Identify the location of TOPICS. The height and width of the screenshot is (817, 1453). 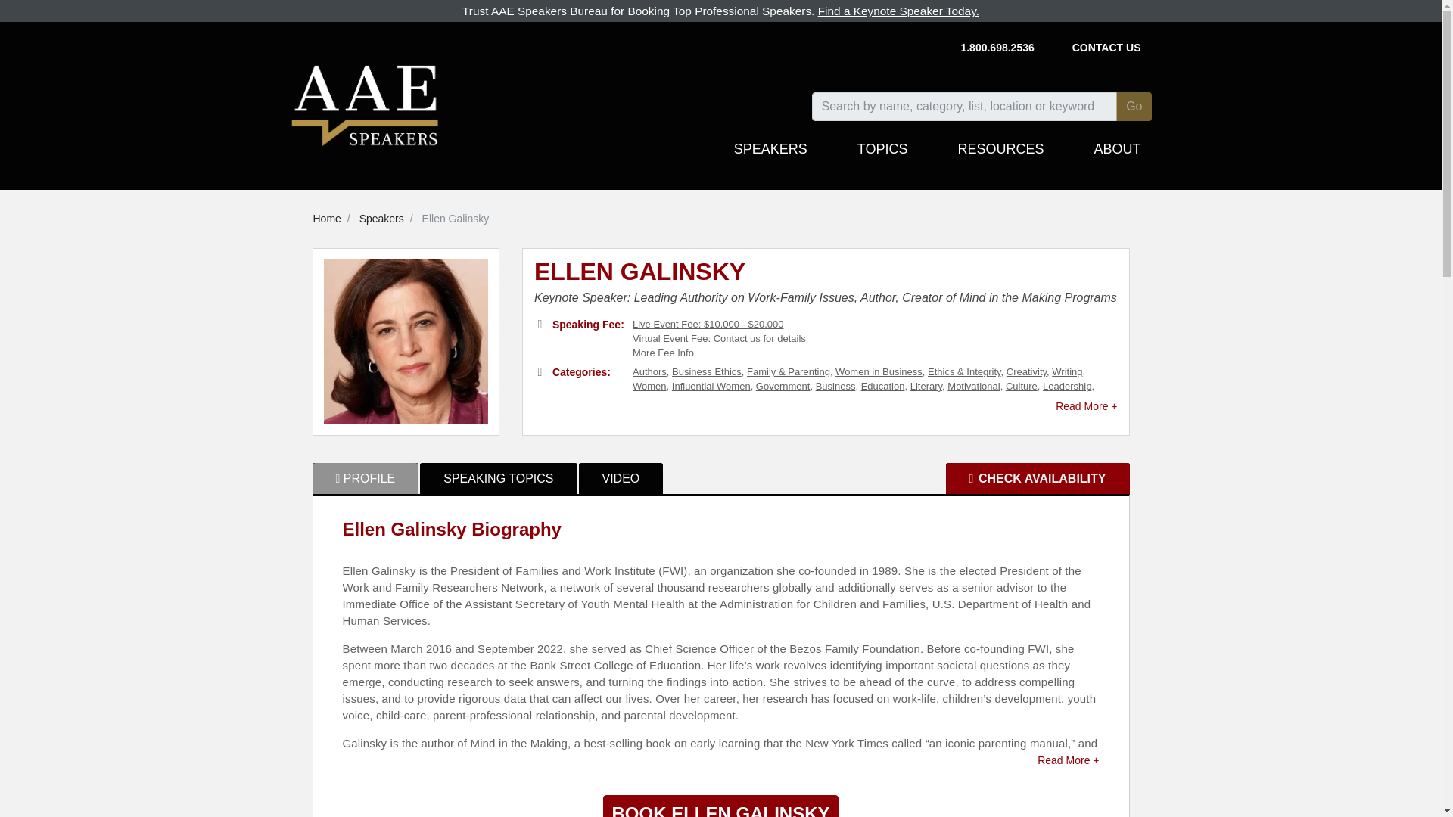
(882, 156).